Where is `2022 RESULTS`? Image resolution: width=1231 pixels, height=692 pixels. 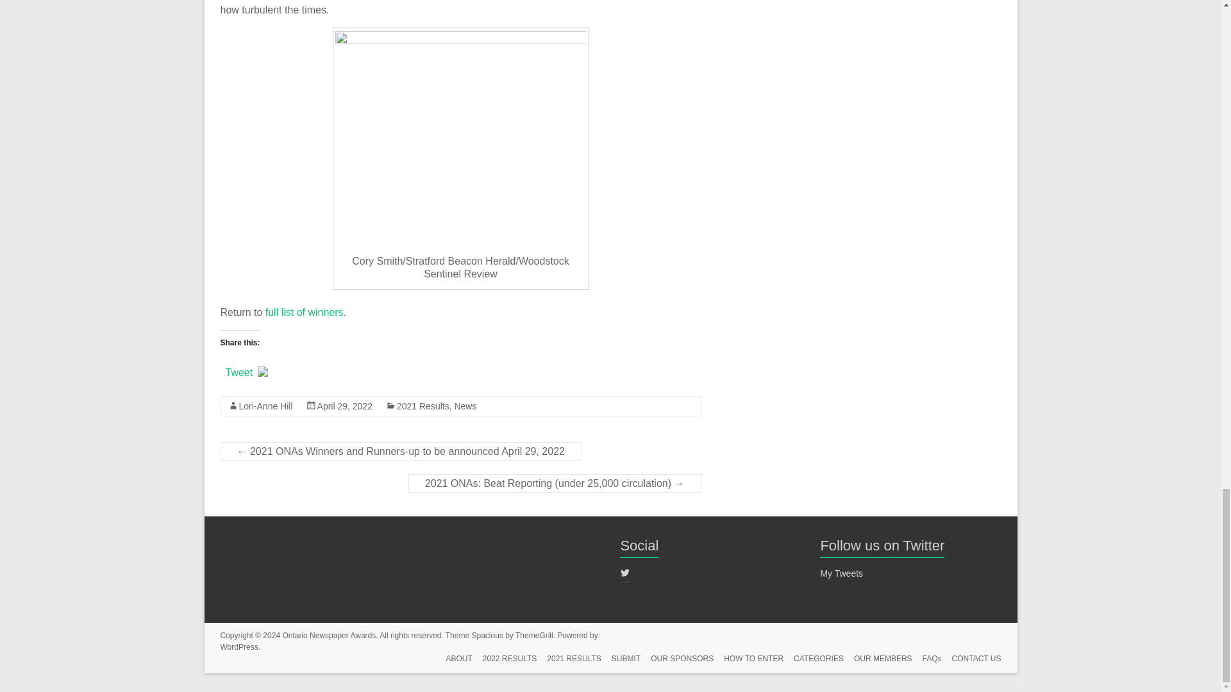 2022 RESULTS is located at coordinates (505, 660).